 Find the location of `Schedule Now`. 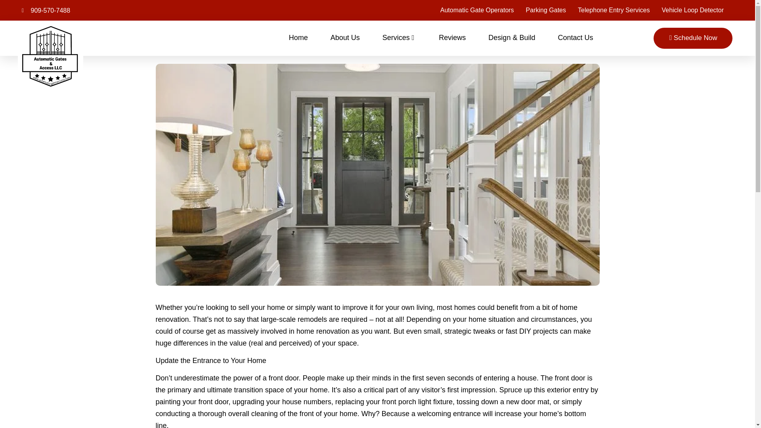

Schedule Now is located at coordinates (693, 38).